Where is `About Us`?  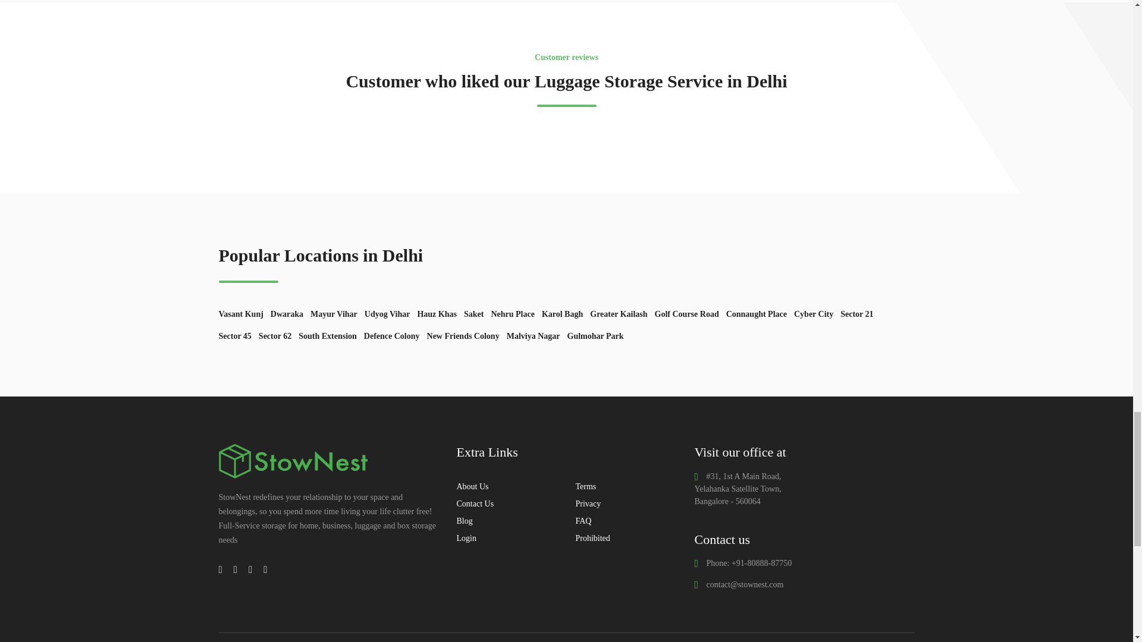
About Us is located at coordinates (472, 486).